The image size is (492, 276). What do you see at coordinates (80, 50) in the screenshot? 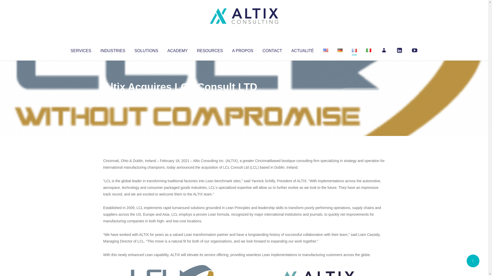
I see `SERVICES` at bounding box center [80, 50].